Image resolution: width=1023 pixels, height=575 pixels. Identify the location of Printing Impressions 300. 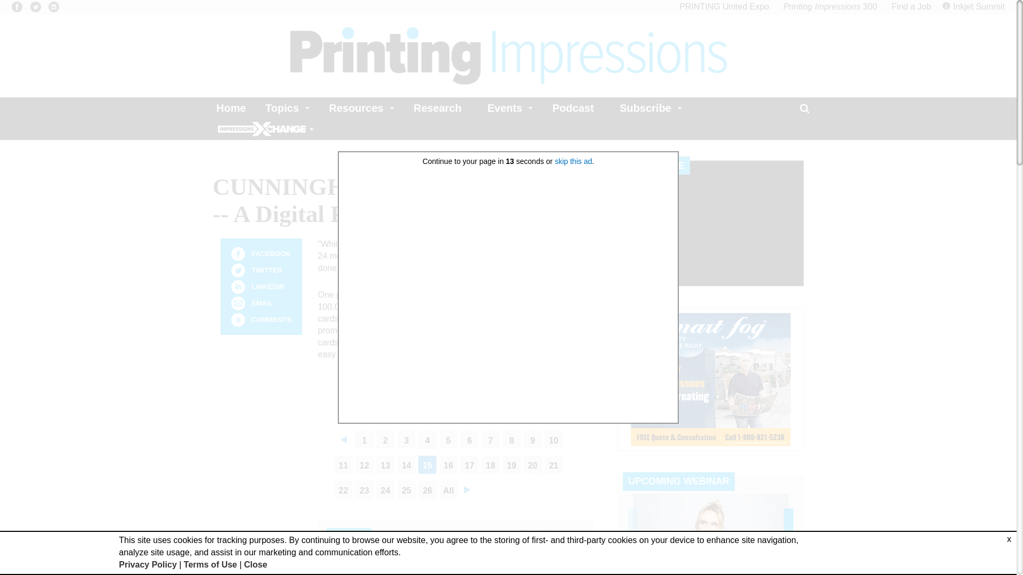
(830, 6).